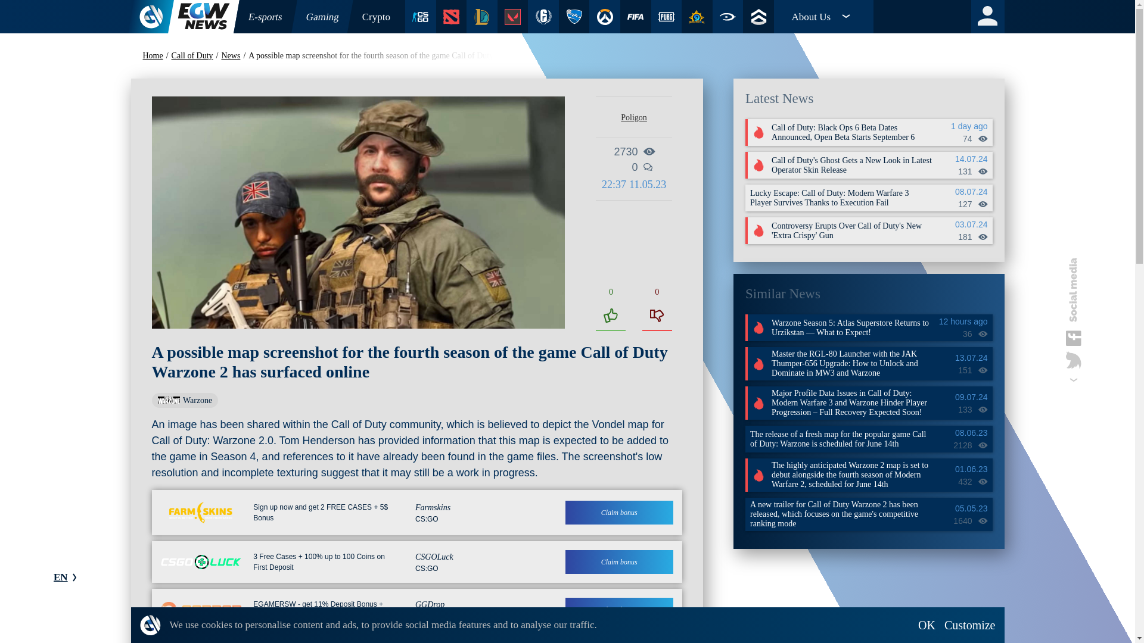 This screenshot has width=1144, height=643. I want to click on Warzone, so click(185, 400).